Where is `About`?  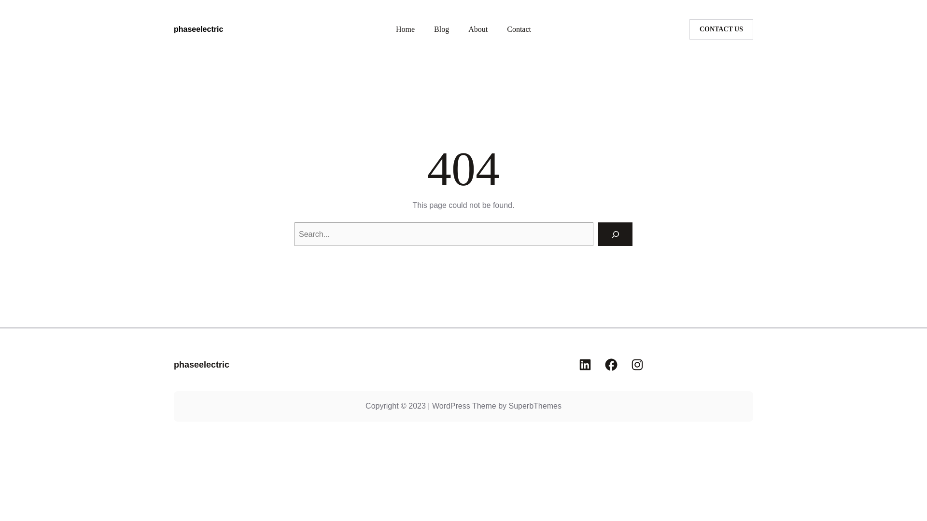 About is located at coordinates (478, 29).